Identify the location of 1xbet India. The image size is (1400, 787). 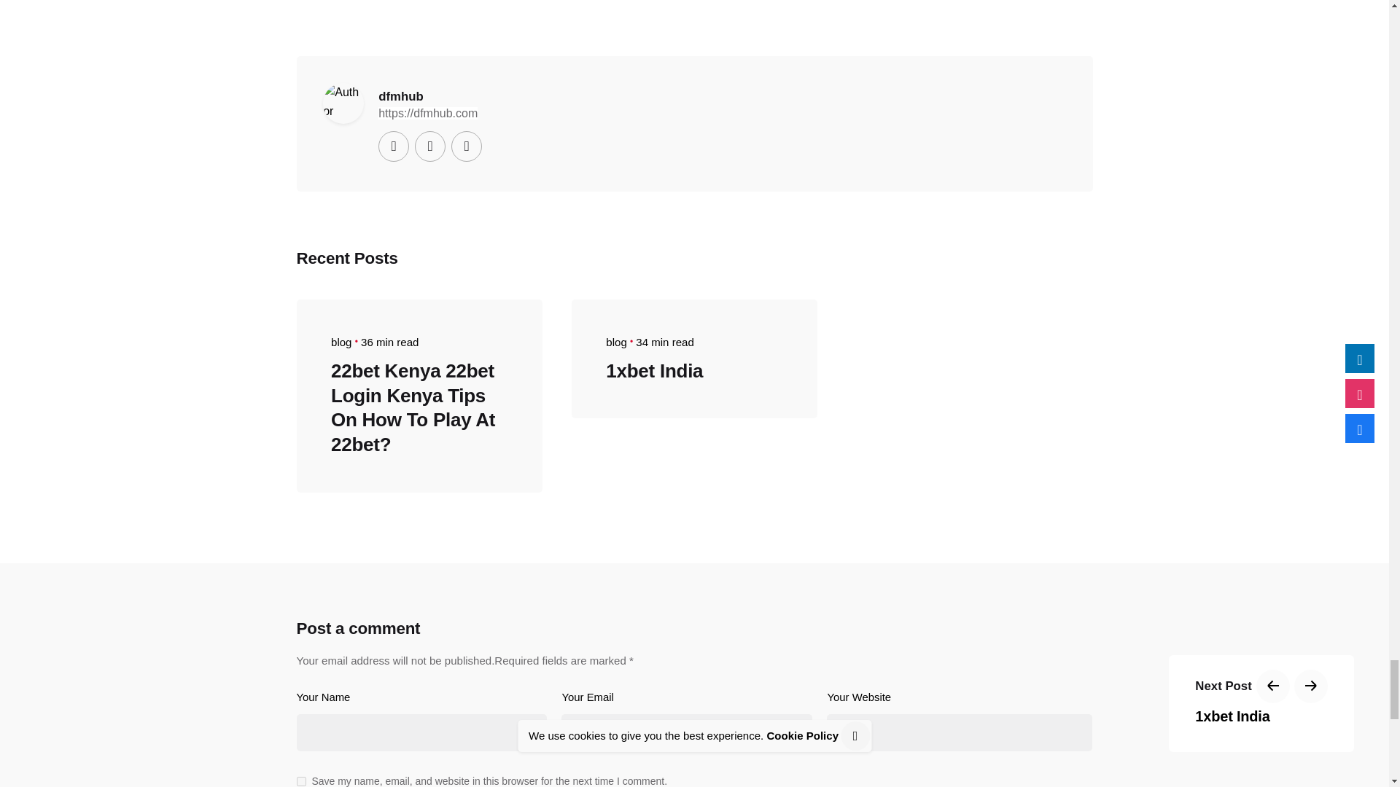
(654, 370).